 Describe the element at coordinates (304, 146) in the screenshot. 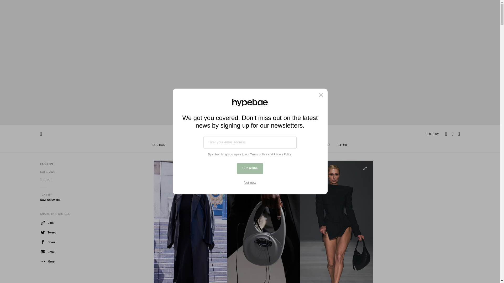

I see `CULTURE` at that location.